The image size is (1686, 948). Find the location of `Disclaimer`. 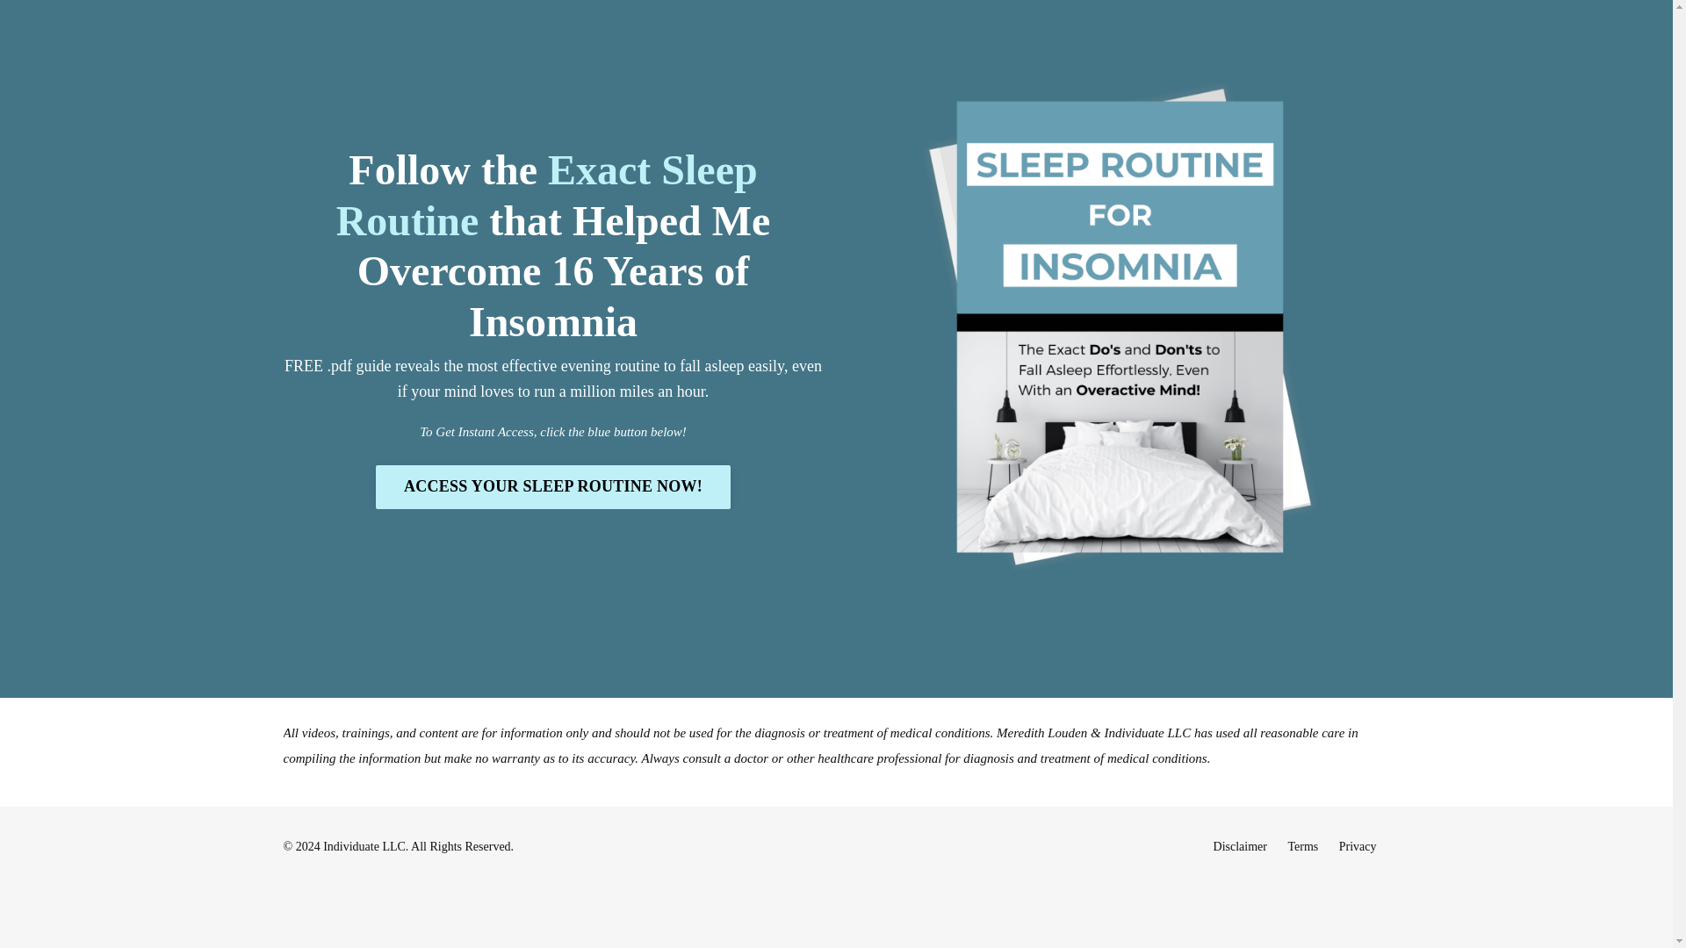

Disclaimer is located at coordinates (1240, 846).